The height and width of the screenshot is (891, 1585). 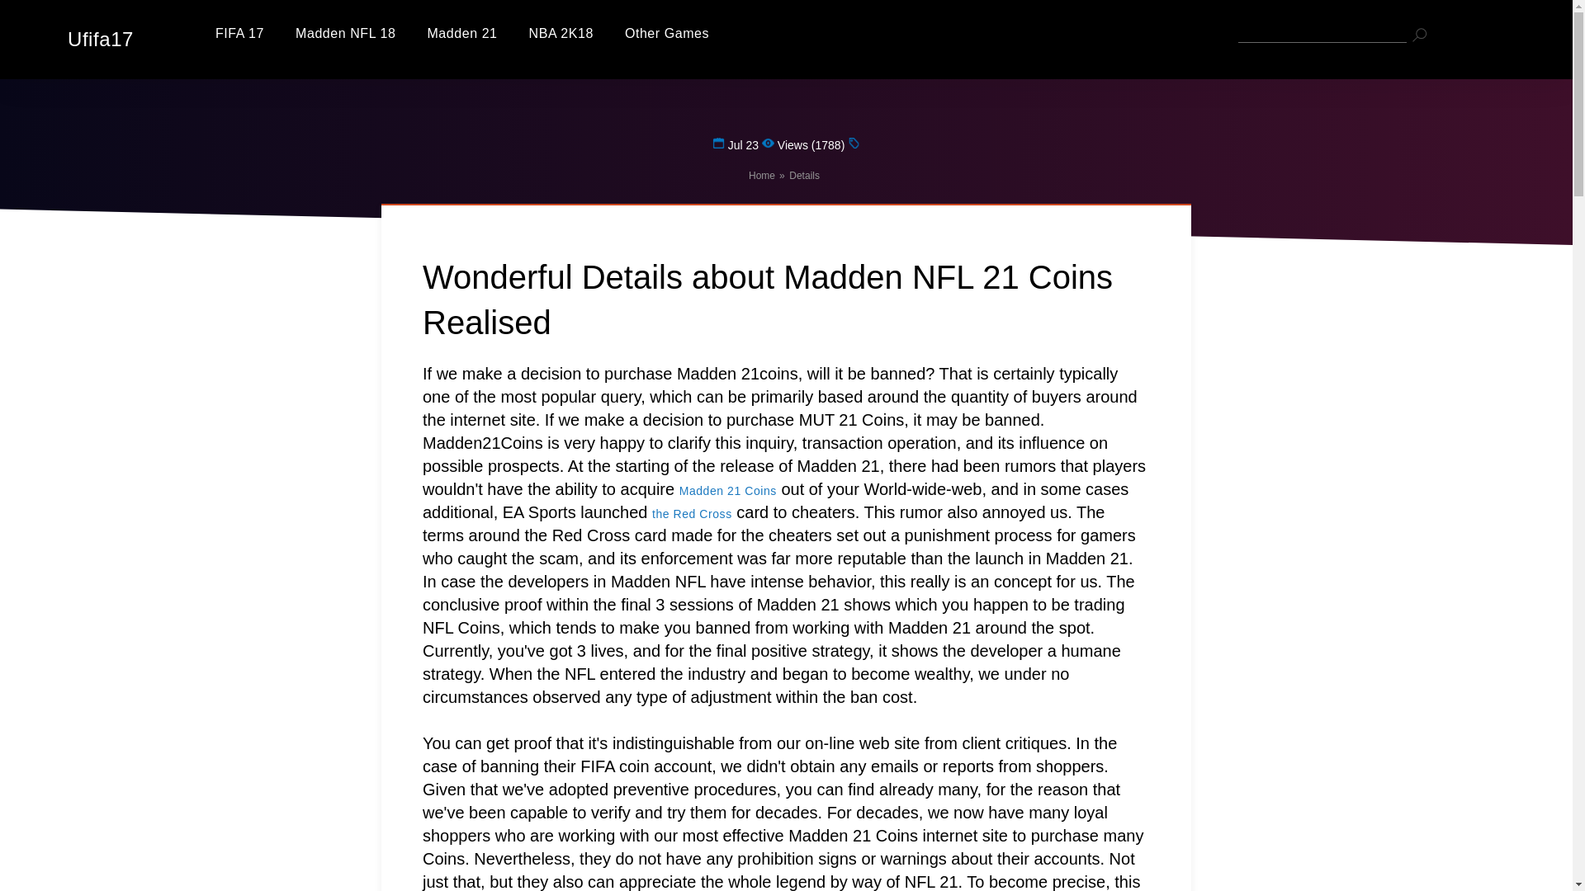 What do you see at coordinates (666, 33) in the screenshot?
I see `Game News` at bounding box center [666, 33].